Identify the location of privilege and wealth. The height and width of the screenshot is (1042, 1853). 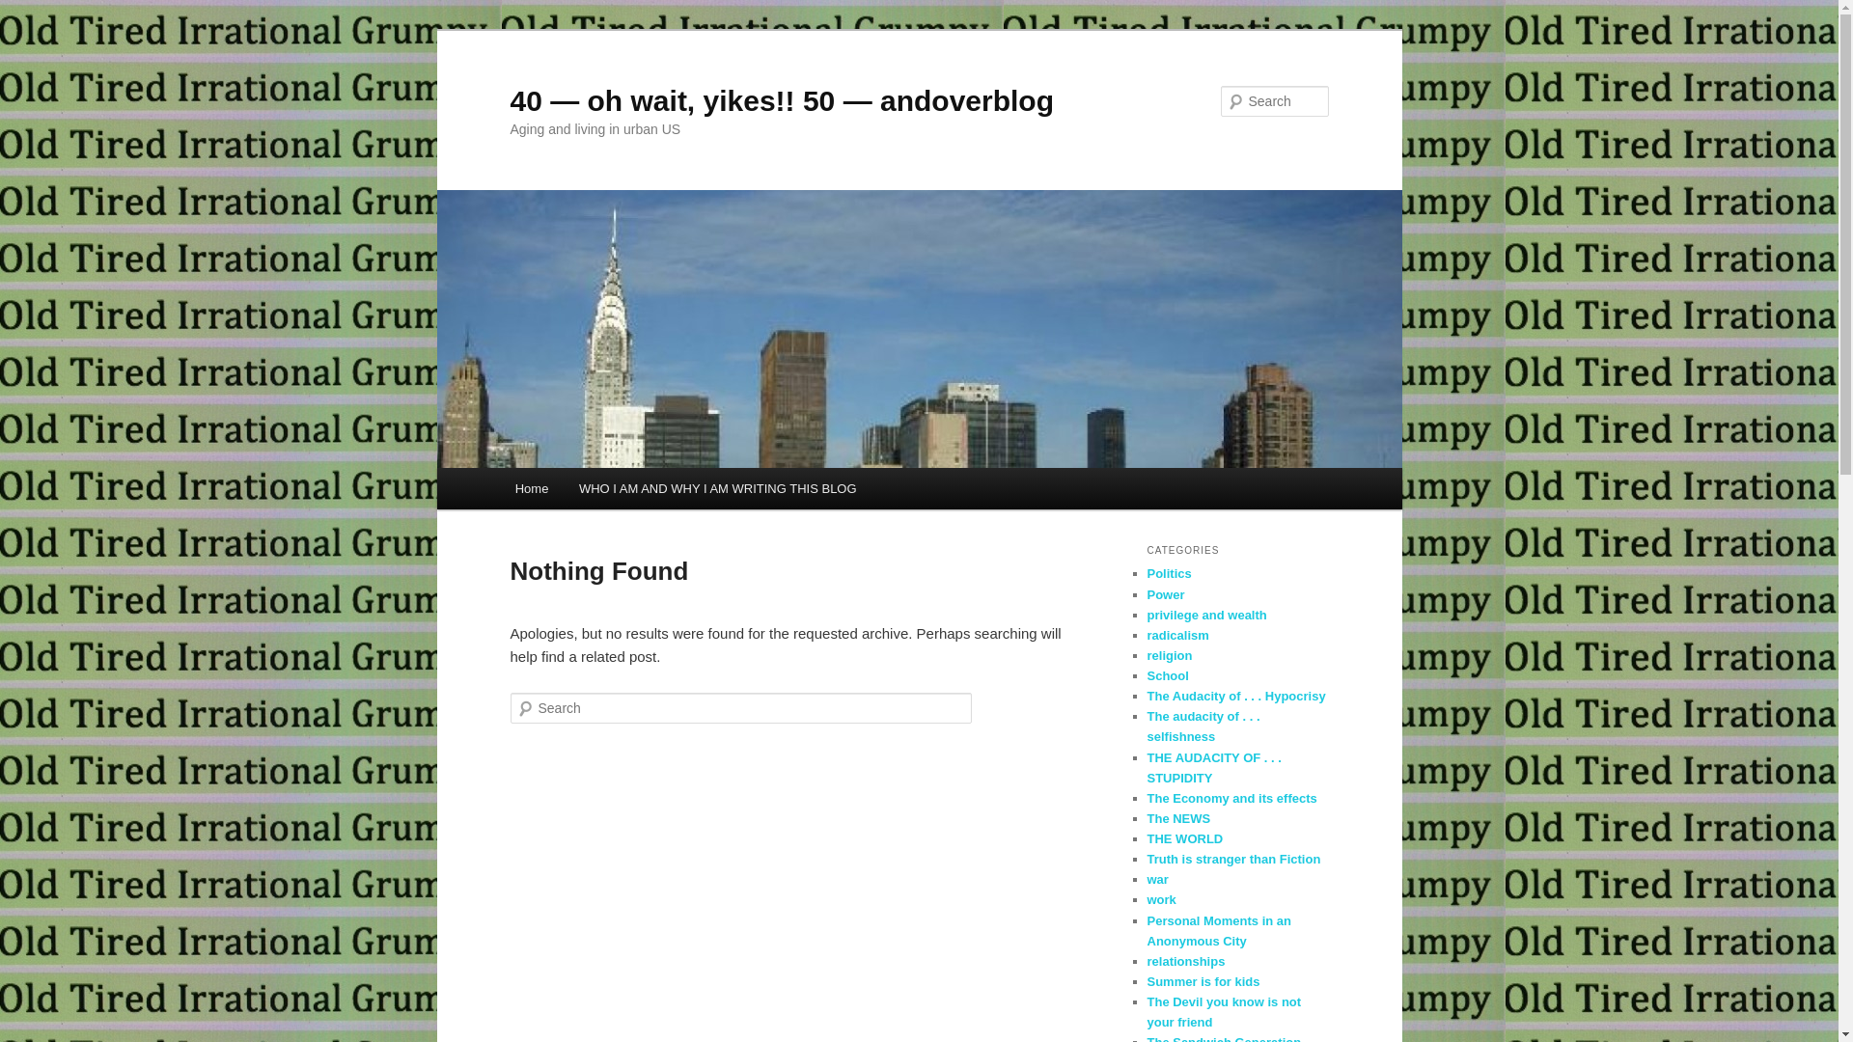
(1206, 616).